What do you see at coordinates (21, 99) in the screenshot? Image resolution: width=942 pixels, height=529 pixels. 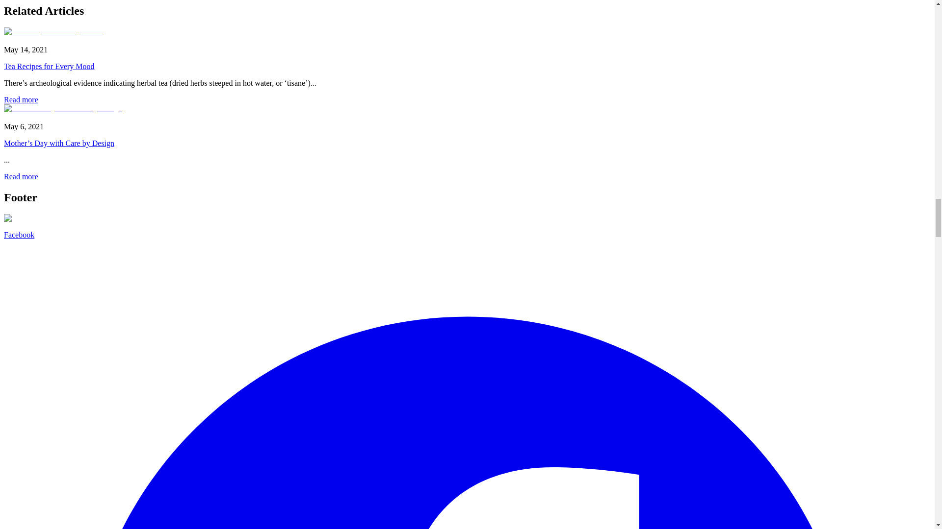 I see `Read more` at bounding box center [21, 99].